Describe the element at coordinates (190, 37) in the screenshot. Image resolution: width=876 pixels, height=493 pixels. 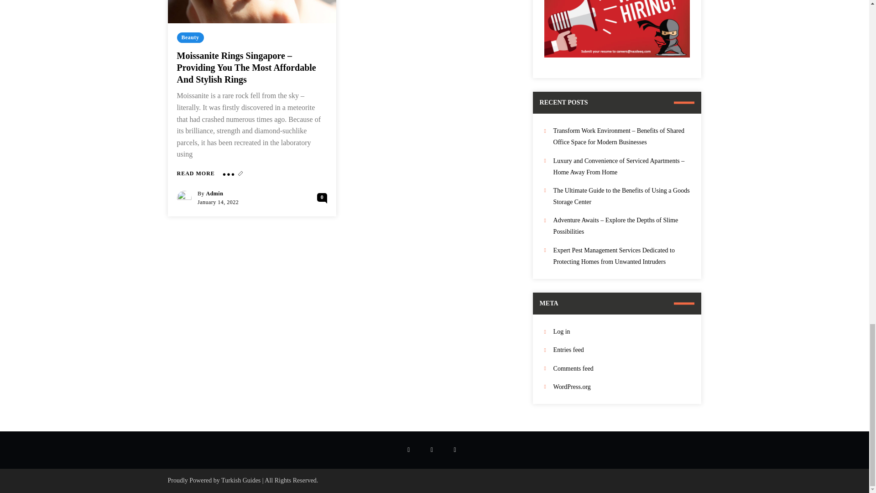
I see `View all posts in Beauty` at that location.